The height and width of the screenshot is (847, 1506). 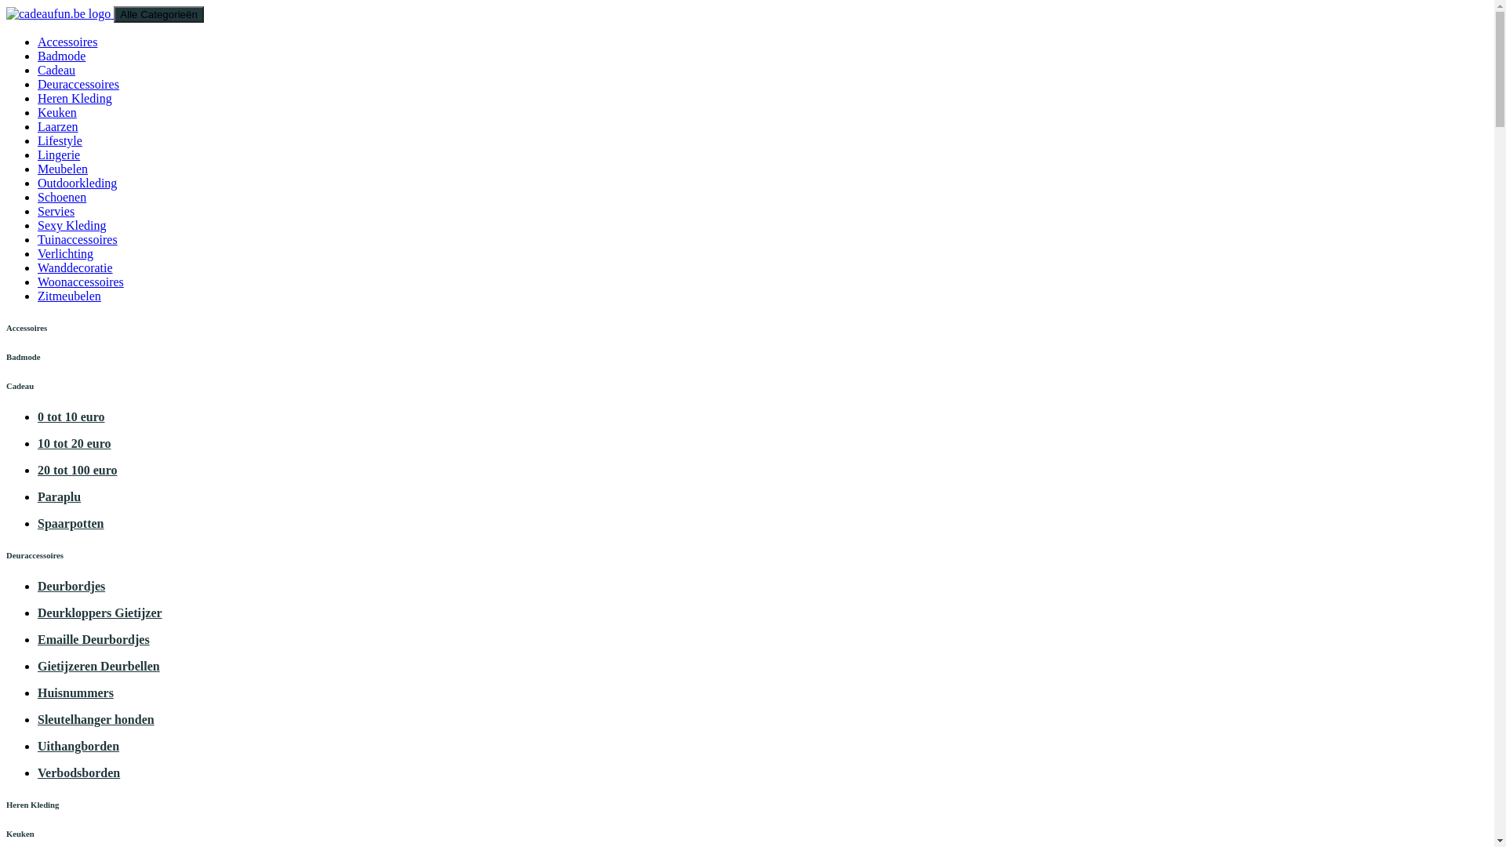 I want to click on Outdoorkleding, so click(x=77, y=184).